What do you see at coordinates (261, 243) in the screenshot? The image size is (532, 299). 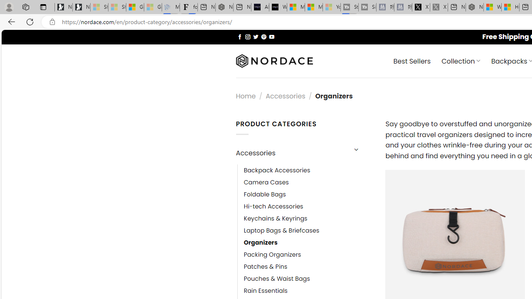 I see `Organizers` at bounding box center [261, 243].